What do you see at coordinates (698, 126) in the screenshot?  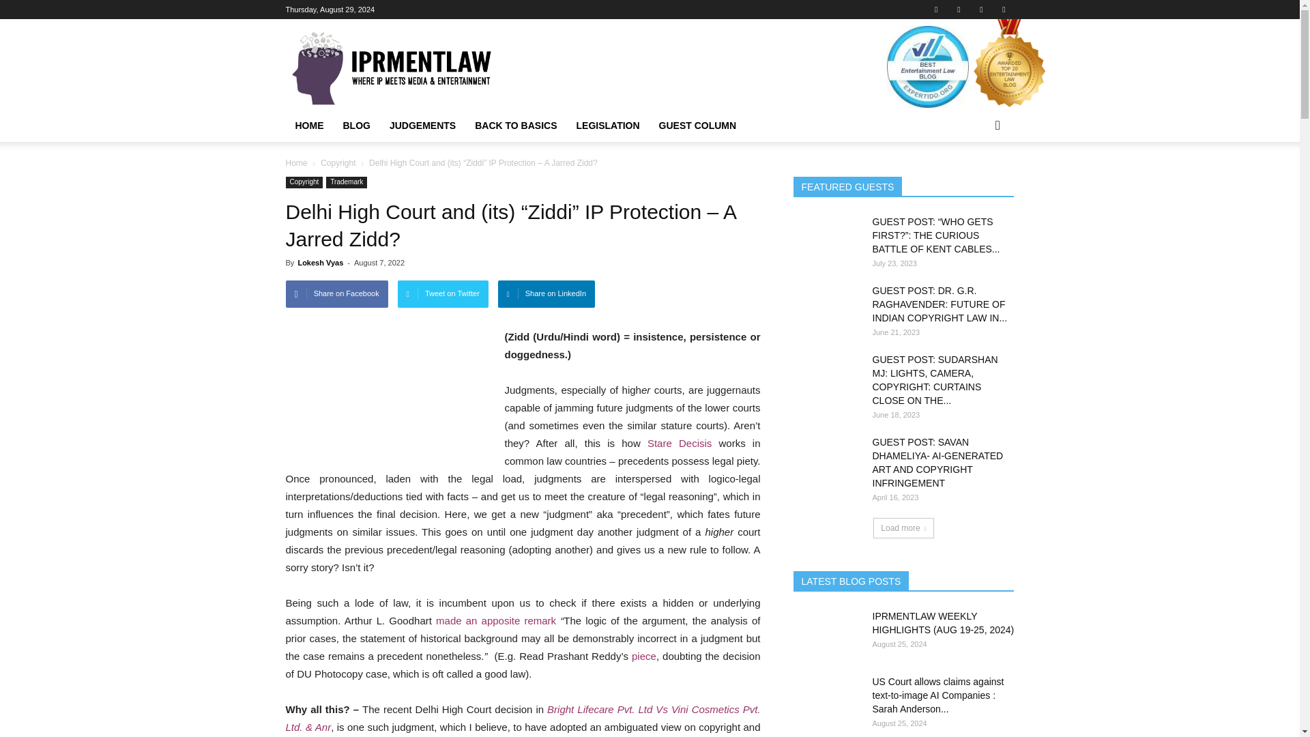 I see `GUEST COLUMN` at bounding box center [698, 126].